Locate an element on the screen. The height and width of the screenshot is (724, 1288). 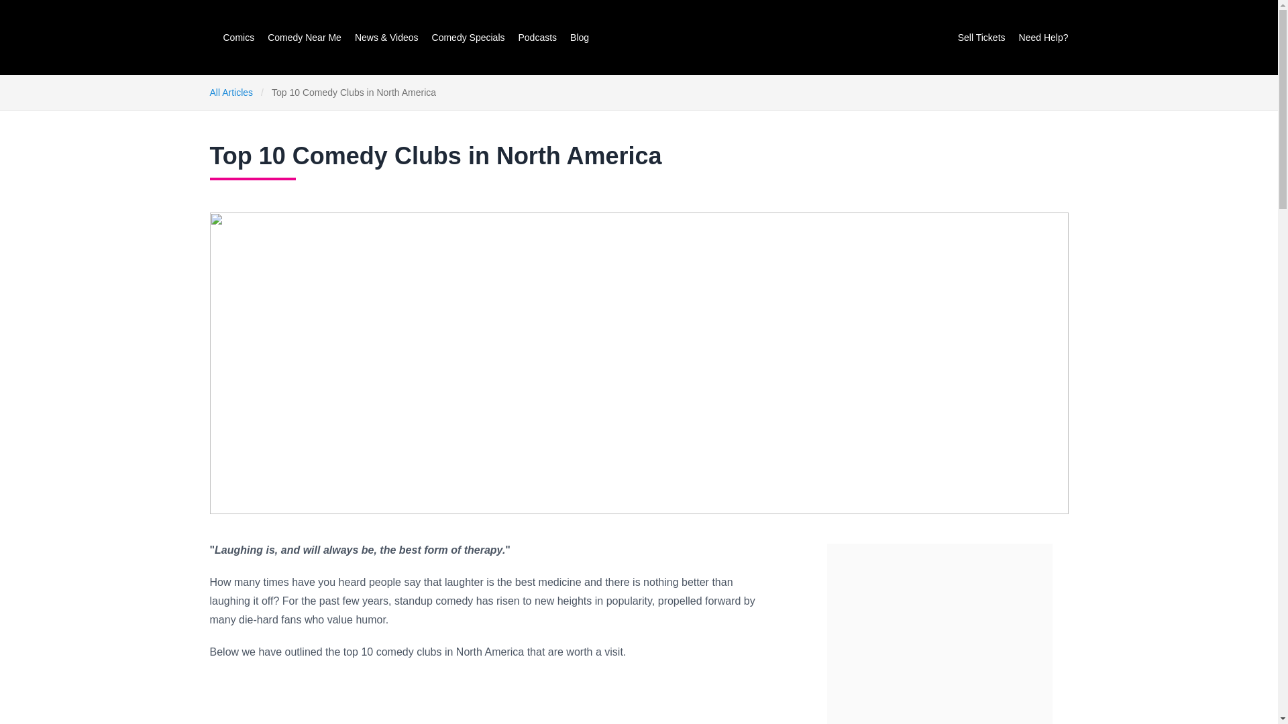
Comedy Specials is located at coordinates (468, 37).